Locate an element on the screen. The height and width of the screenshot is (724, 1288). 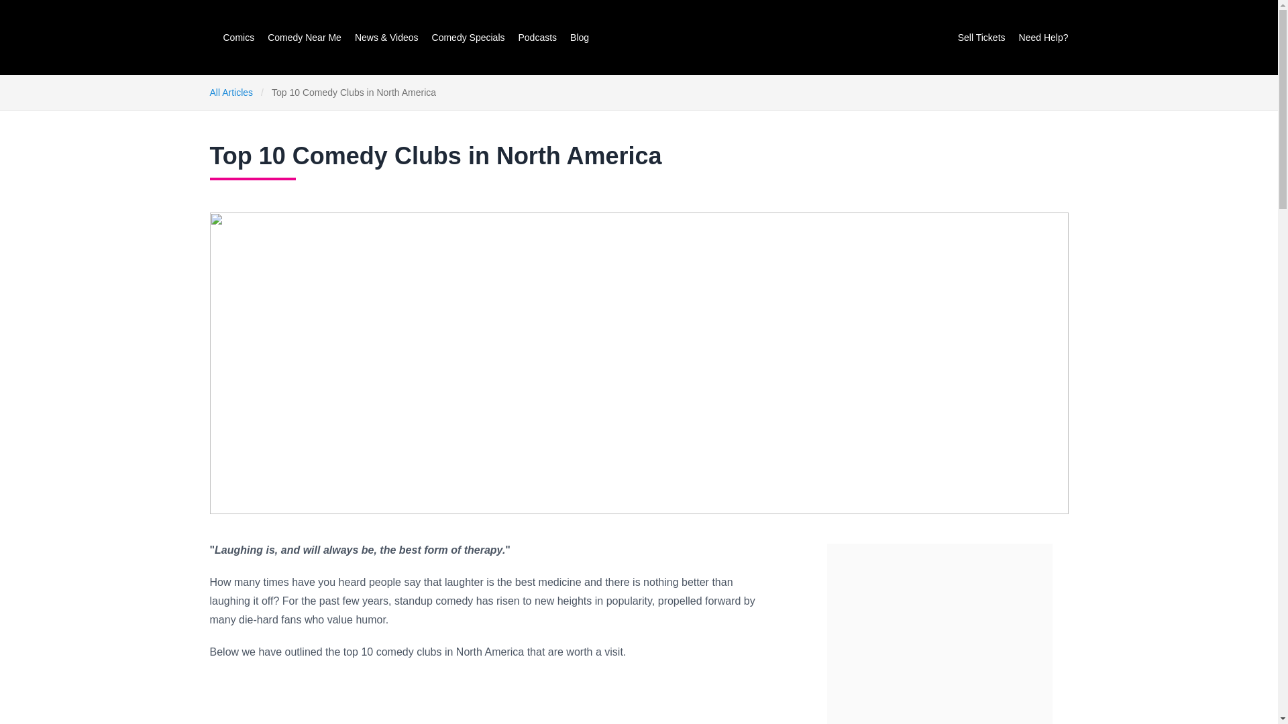
Comedy Specials is located at coordinates (468, 37).